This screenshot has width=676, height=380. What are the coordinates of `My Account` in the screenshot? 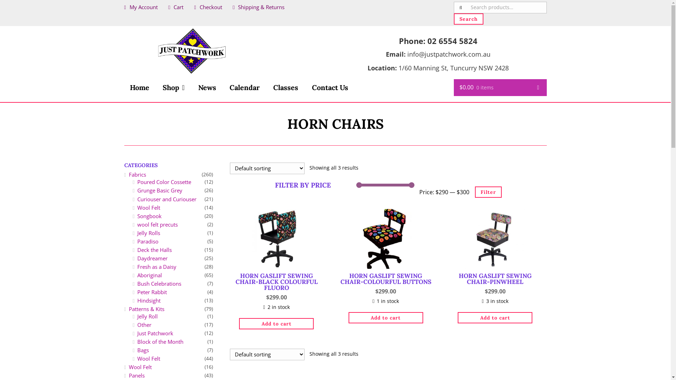 It's located at (141, 7).